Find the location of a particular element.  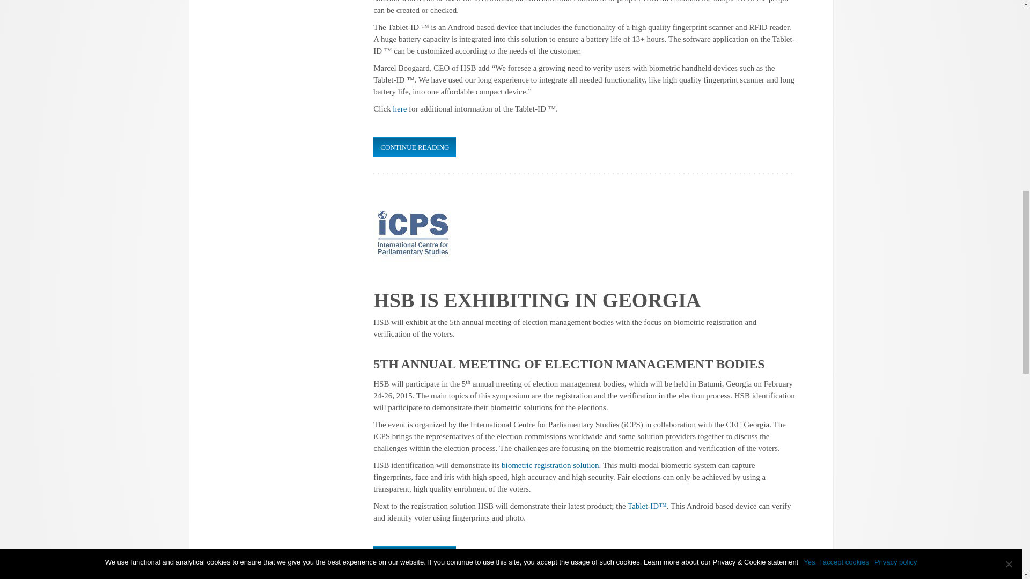

Enrolment is located at coordinates (550, 465).